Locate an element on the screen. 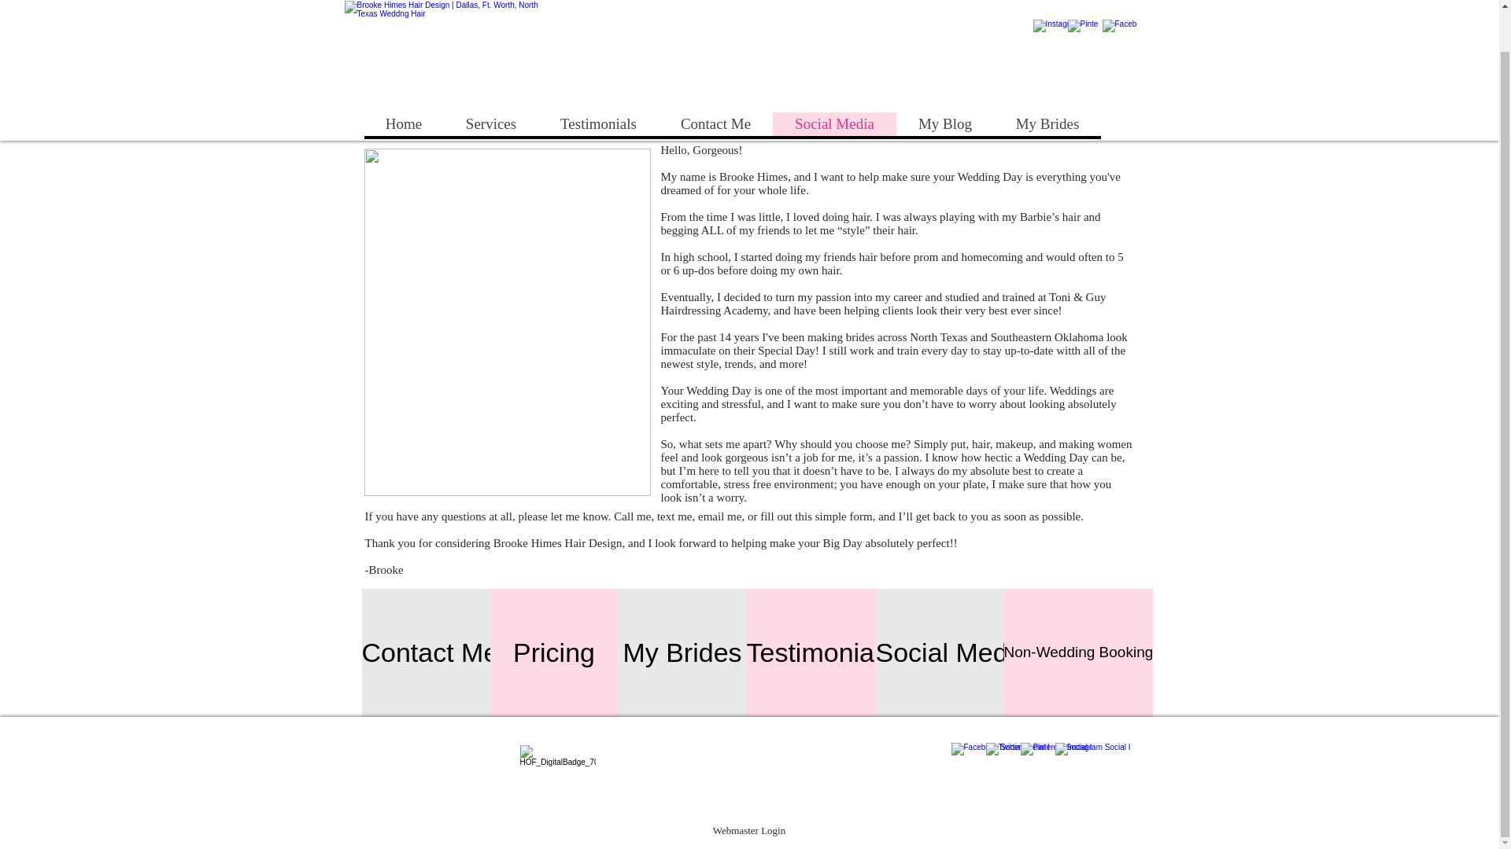  Home is located at coordinates (403, 80).